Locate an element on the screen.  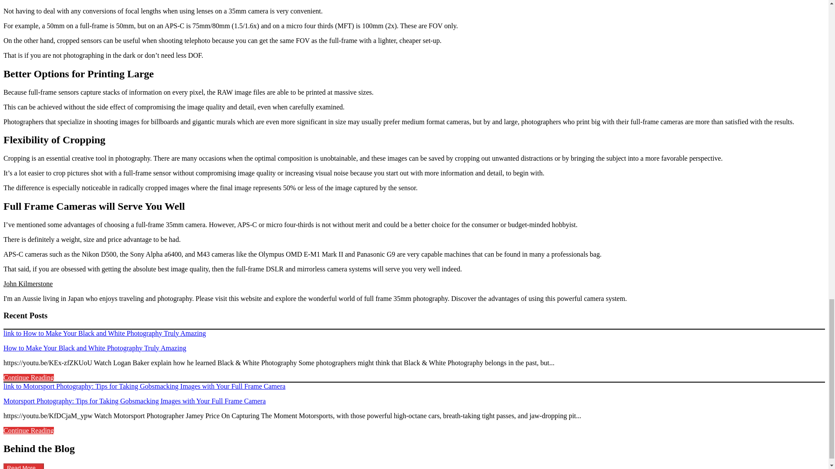
How to Make Your Black and White Photography Truly Amazing is located at coordinates (95, 348).